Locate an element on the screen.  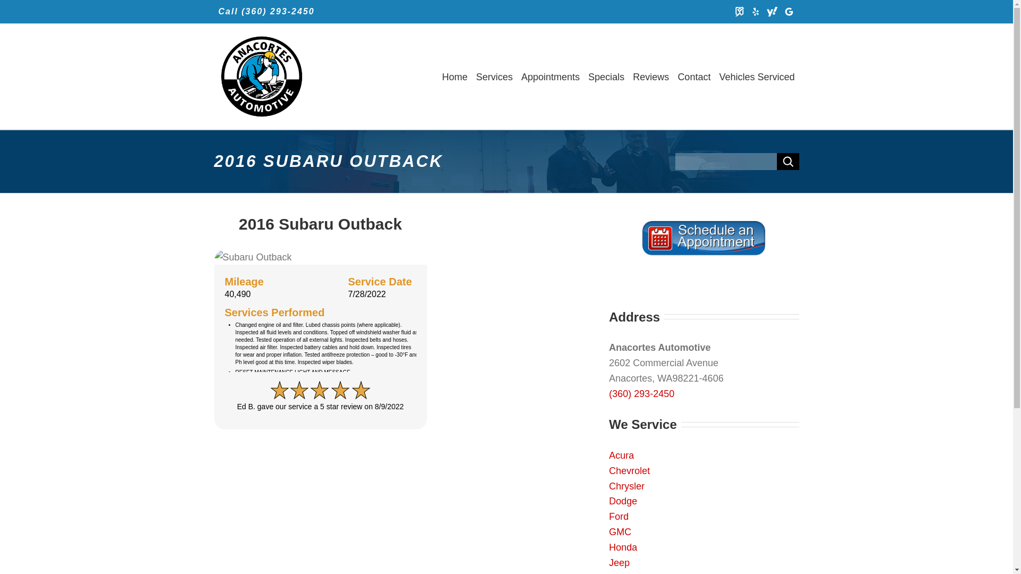
SureCritic is located at coordinates (739, 12).